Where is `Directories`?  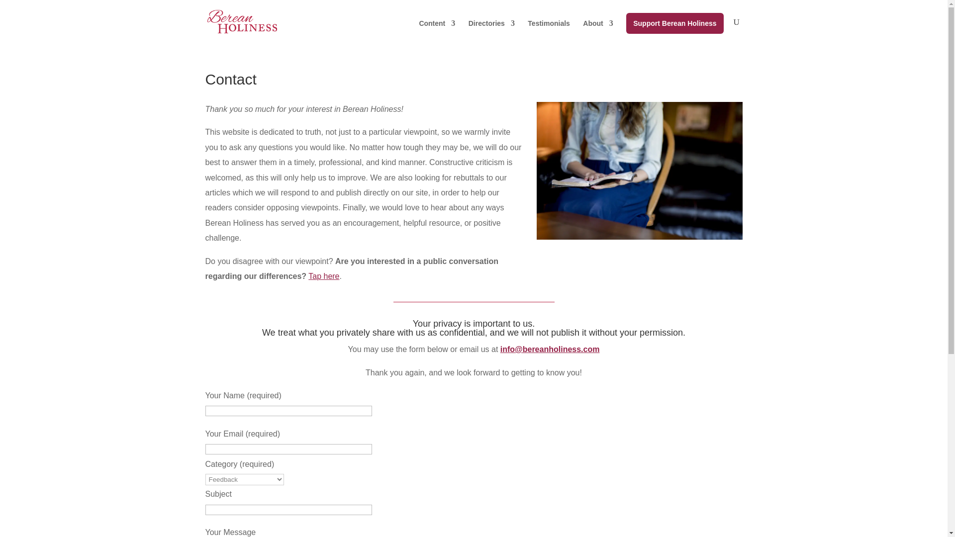 Directories is located at coordinates (491, 31).